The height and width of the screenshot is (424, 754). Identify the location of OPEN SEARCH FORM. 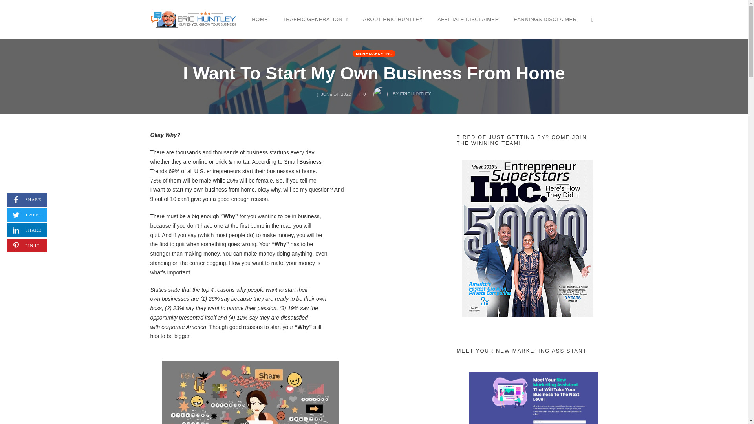
(315, 19).